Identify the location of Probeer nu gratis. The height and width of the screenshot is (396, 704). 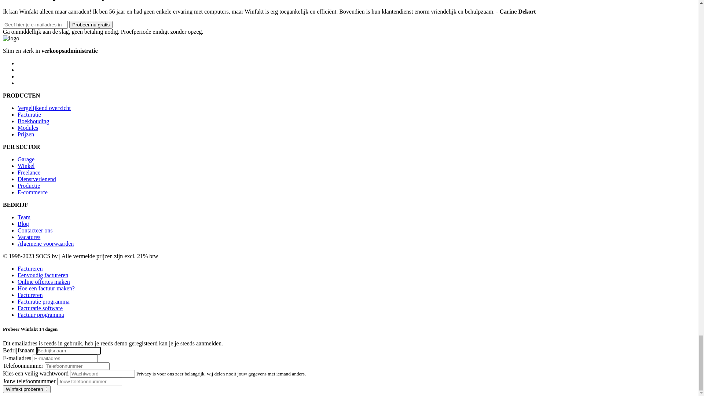
(25, 216).